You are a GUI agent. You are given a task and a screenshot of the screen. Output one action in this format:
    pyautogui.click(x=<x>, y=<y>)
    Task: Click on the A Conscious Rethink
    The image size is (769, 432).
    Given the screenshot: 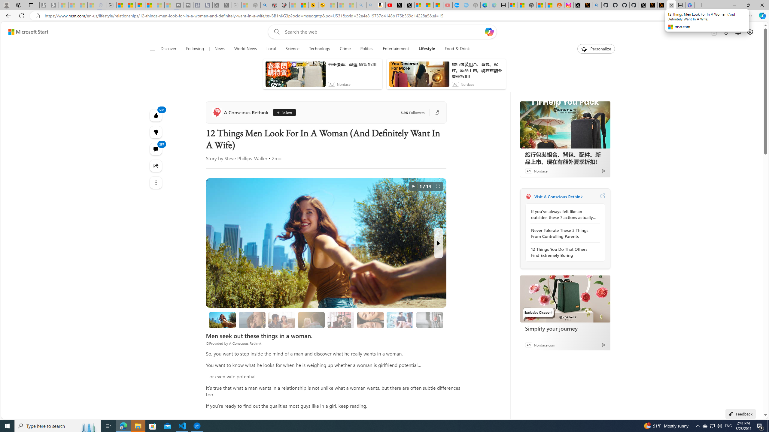 What is the action you would take?
    pyautogui.click(x=528, y=196)
    